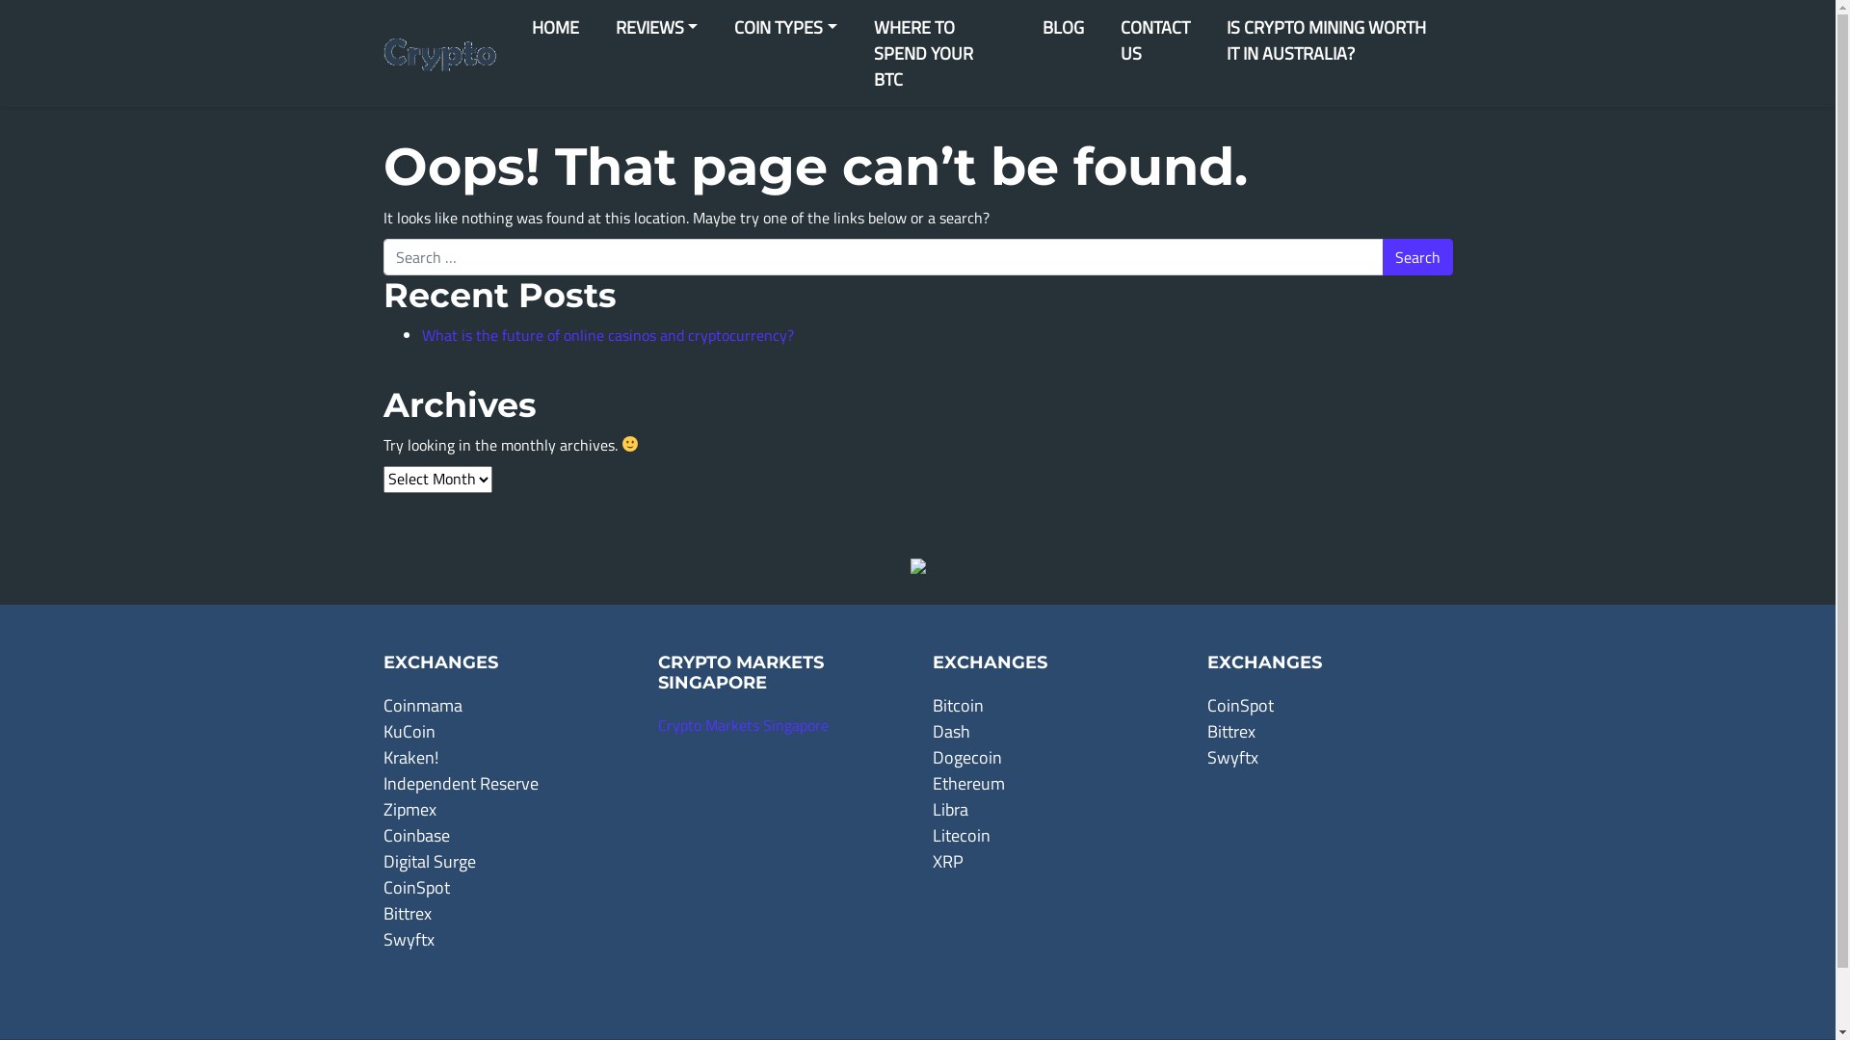 The image size is (1850, 1040). I want to click on Swyftx, so click(1231, 757).